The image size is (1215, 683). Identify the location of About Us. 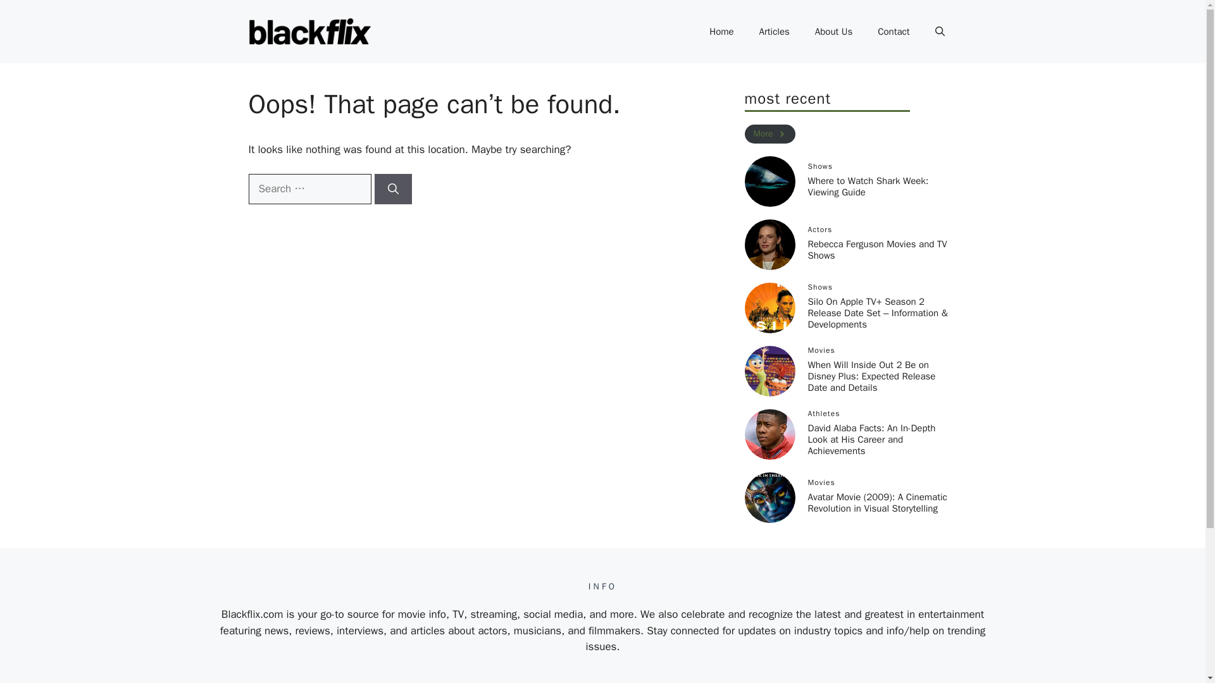
(833, 32).